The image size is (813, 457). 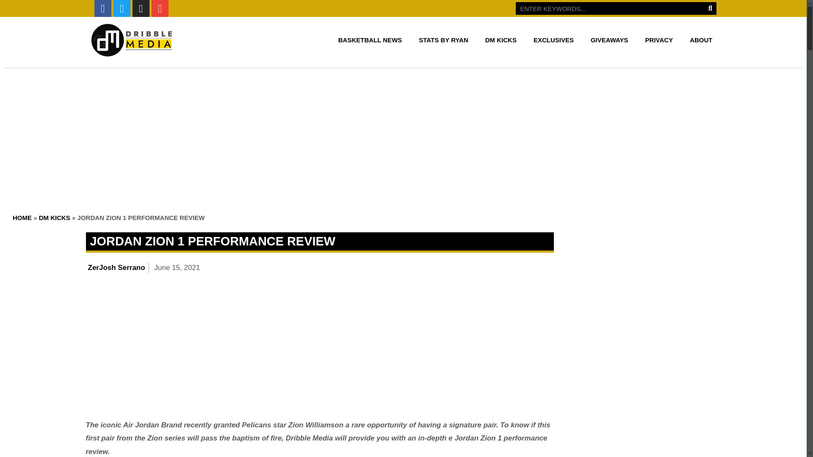 I want to click on DM KICKS, so click(x=501, y=40).